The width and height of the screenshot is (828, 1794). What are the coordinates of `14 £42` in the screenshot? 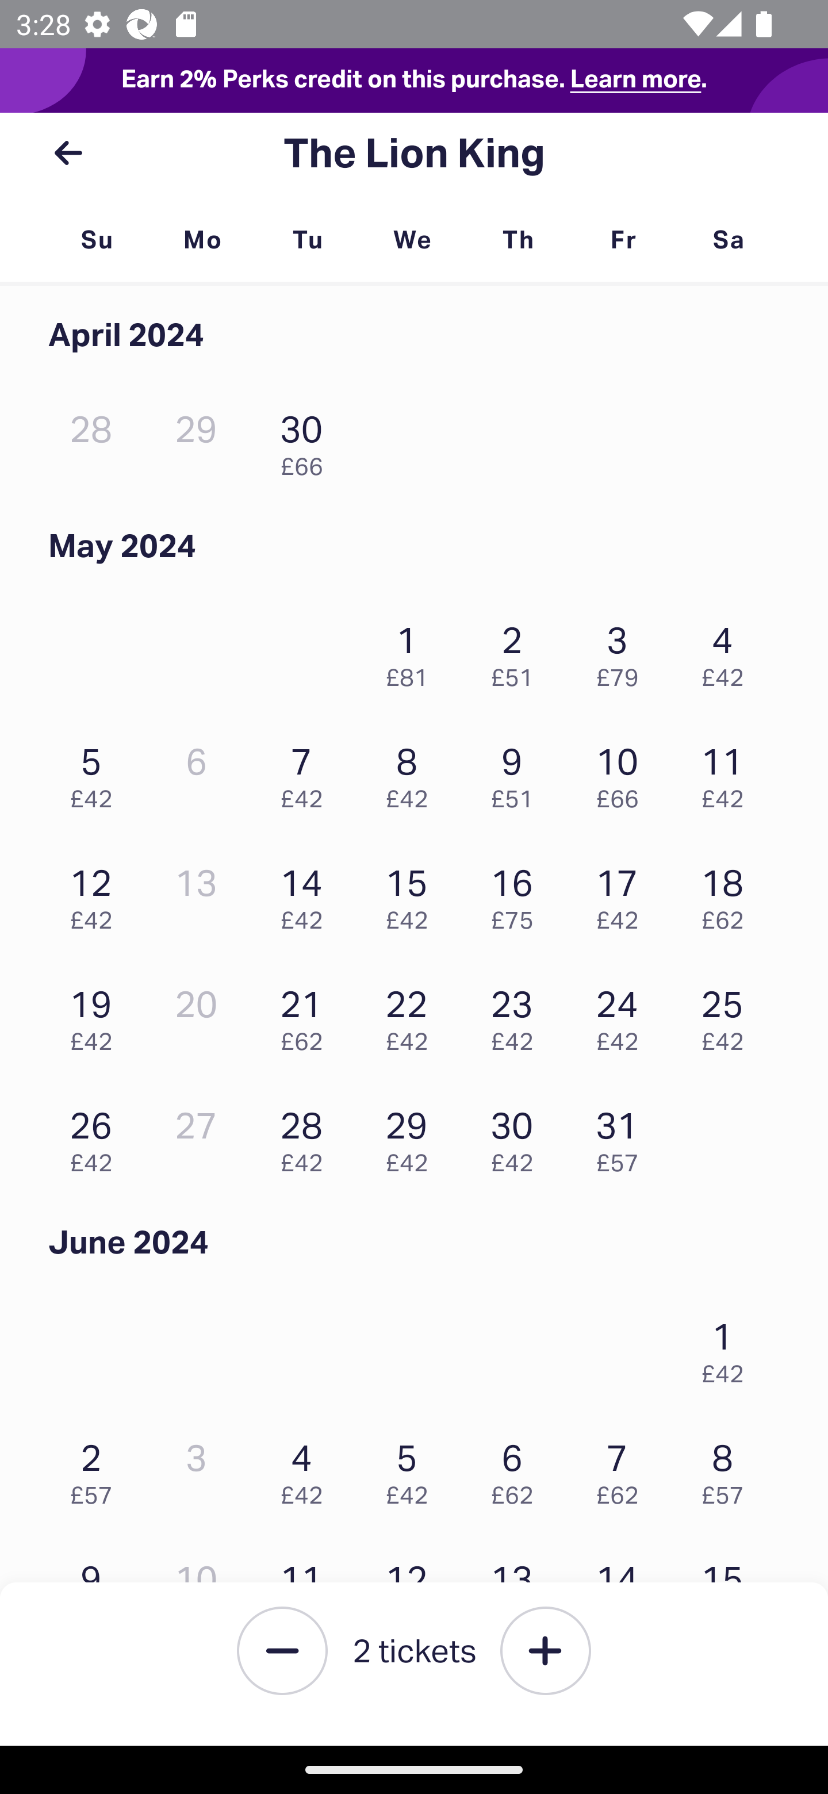 It's located at (307, 894).